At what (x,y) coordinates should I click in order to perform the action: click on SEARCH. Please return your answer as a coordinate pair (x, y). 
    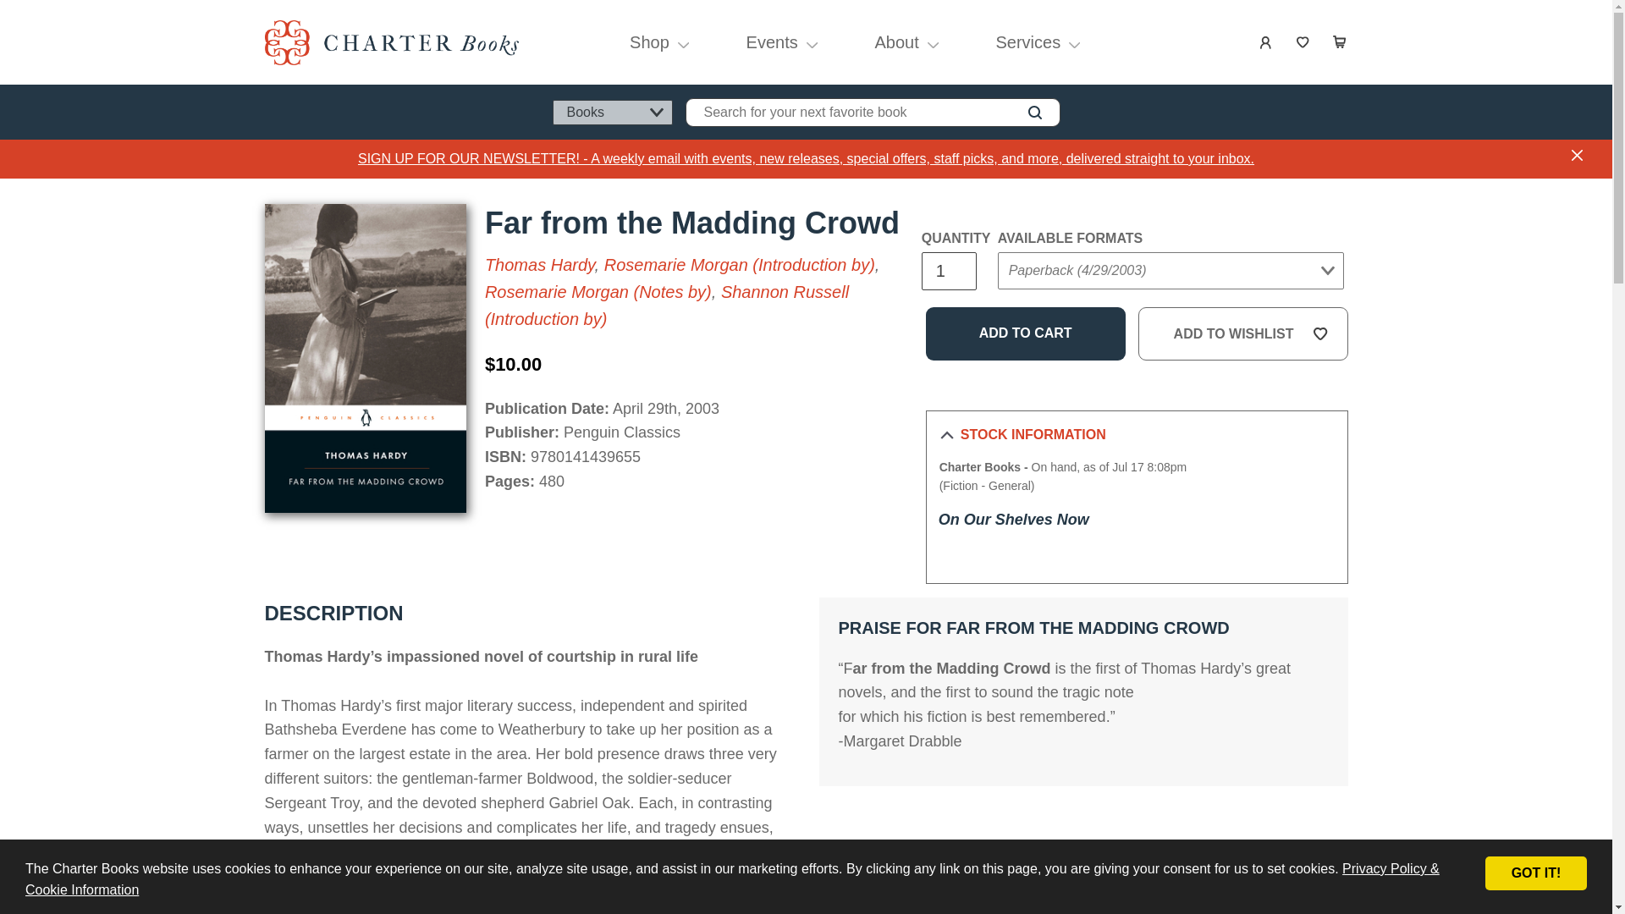
    Looking at the image, I should click on (1034, 112).